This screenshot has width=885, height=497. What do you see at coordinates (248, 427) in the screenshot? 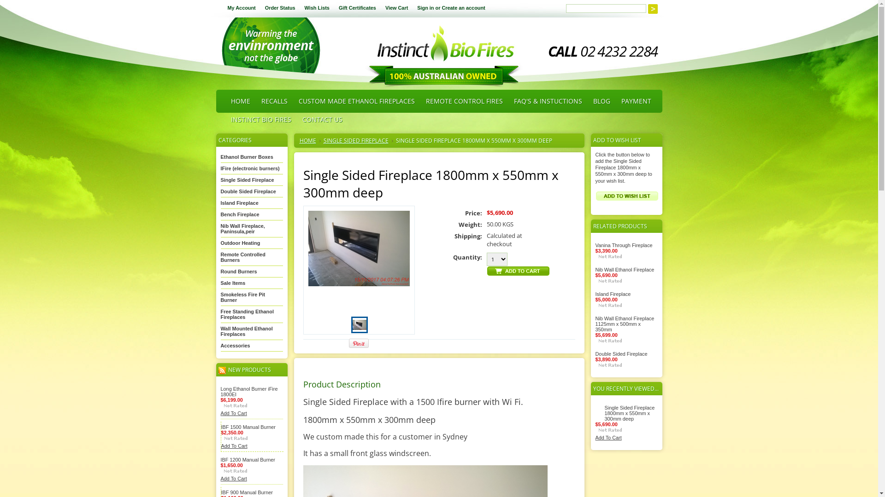
I see `IBF 1500 Manual Burner` at bounding box center [248, 427].